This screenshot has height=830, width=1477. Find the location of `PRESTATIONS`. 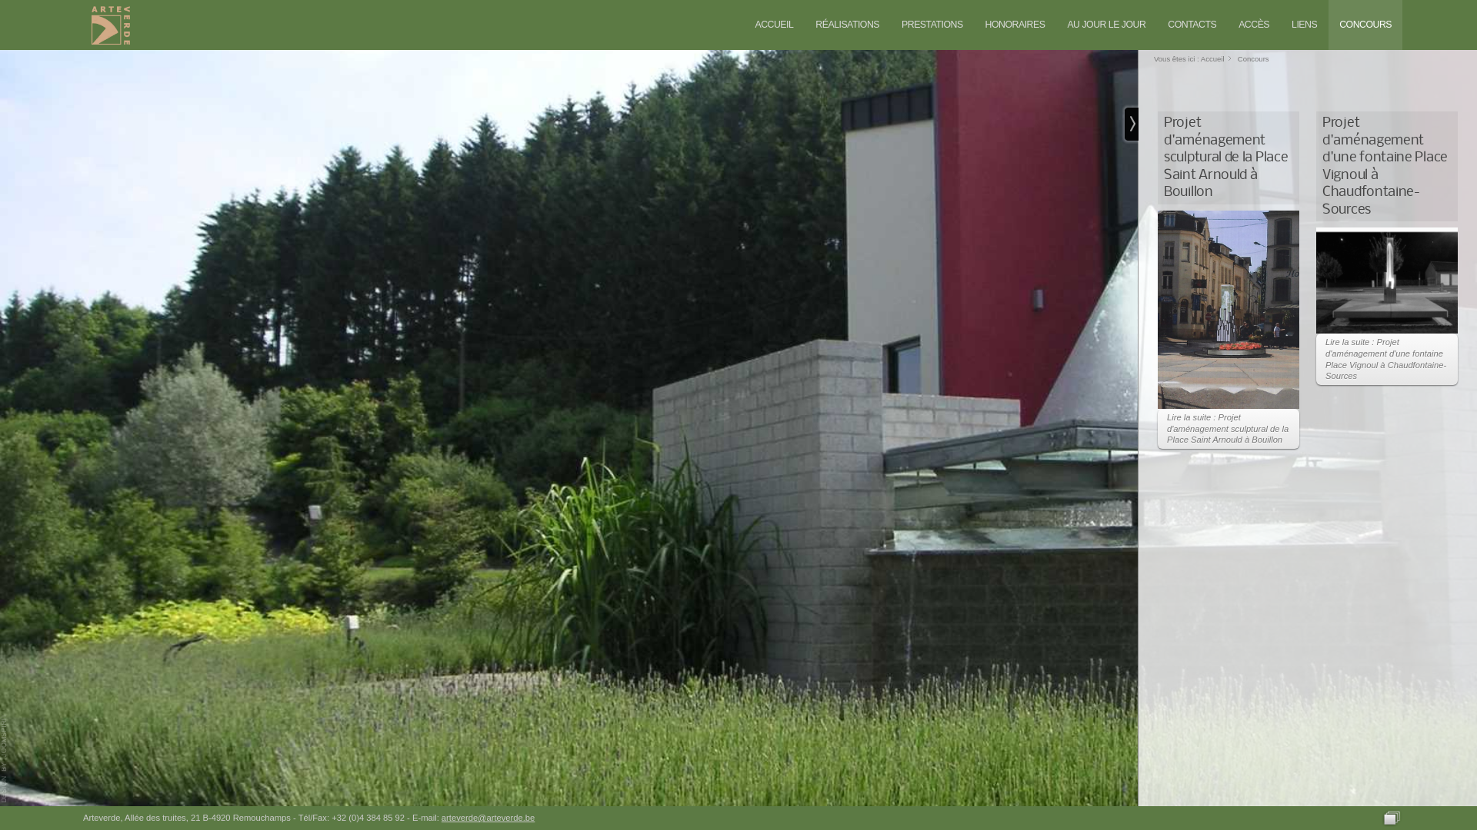

PRESTATIONS is located at coordinates (932, 25).